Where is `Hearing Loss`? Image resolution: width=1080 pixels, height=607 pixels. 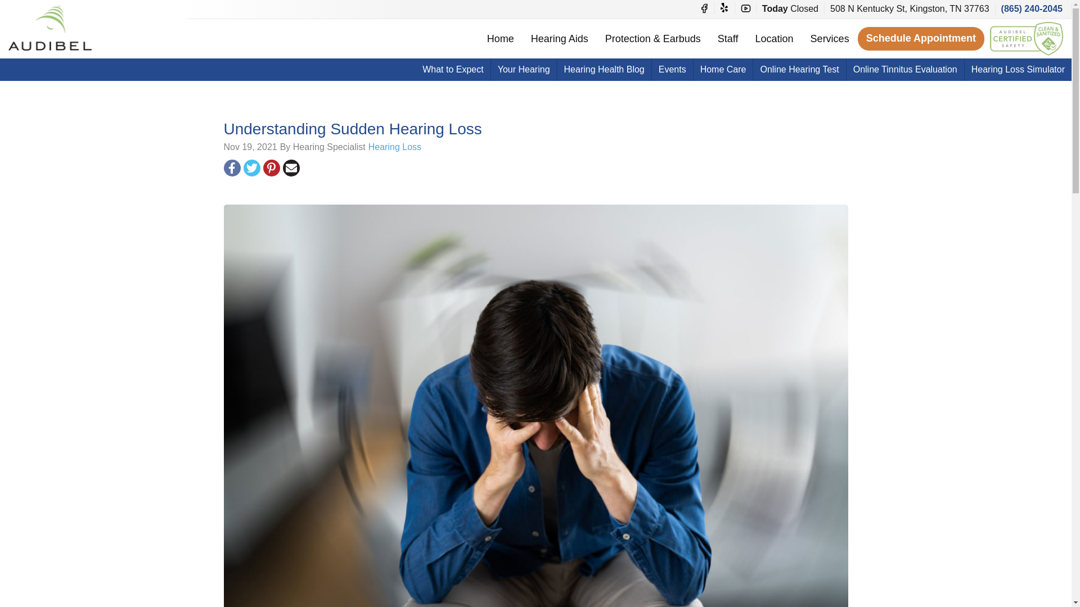
Hearing Loss is located at coordinates (394, 147).